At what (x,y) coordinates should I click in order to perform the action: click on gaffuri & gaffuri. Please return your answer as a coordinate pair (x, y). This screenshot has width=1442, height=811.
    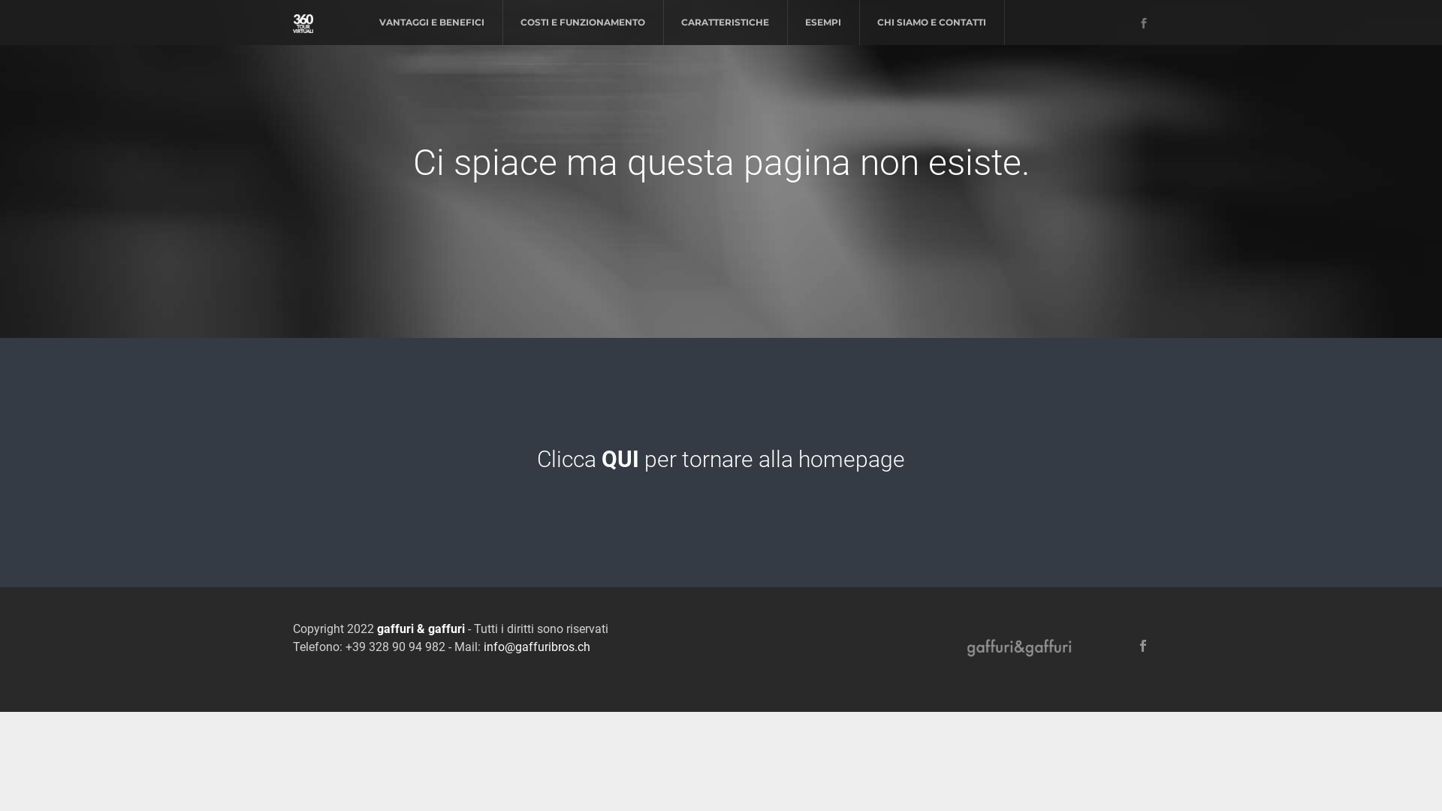
    Looking at the image, I should click on (421, 629).